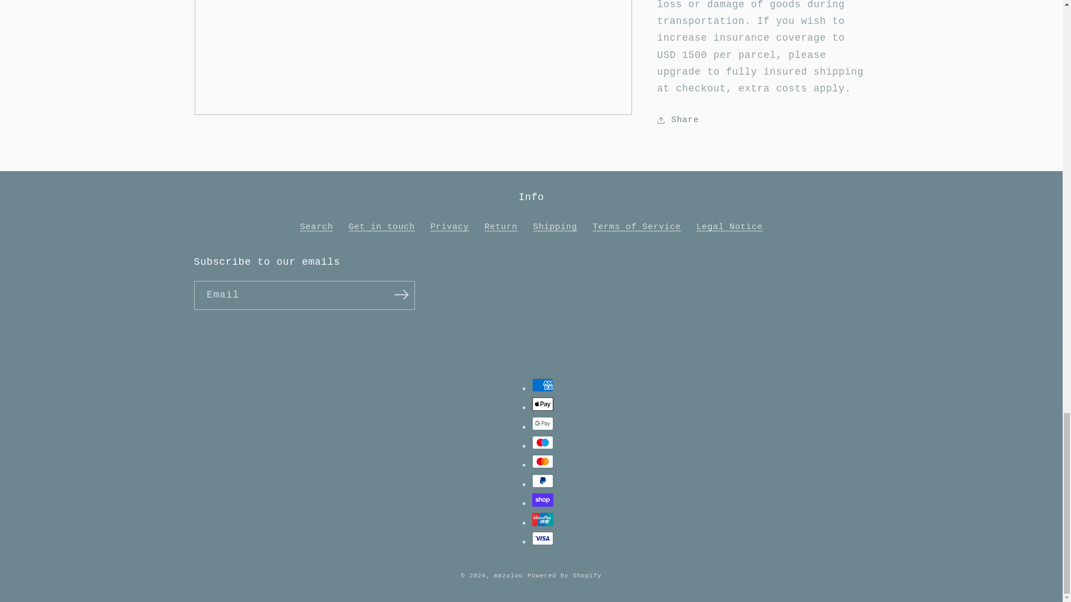 Image resolution: width=1071 pixels, height=602 pixels. I want to click on Apple Pay, so click(543, 404).